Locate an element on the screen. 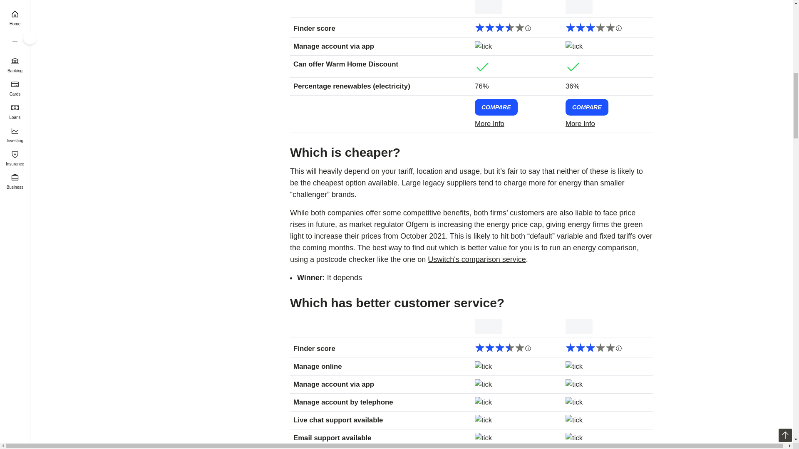 Image resolution: width=799 pixels, height=449 pixels. Apply Now For The ScottishPower Energy Finder is located at coordinates (587, 107).